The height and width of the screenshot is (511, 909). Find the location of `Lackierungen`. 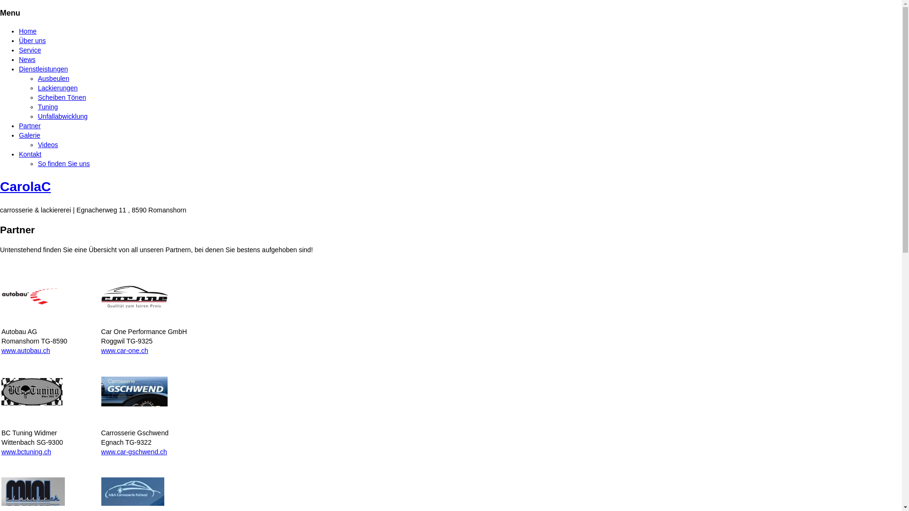

Lackierungen is located at coordinates (58, 88).